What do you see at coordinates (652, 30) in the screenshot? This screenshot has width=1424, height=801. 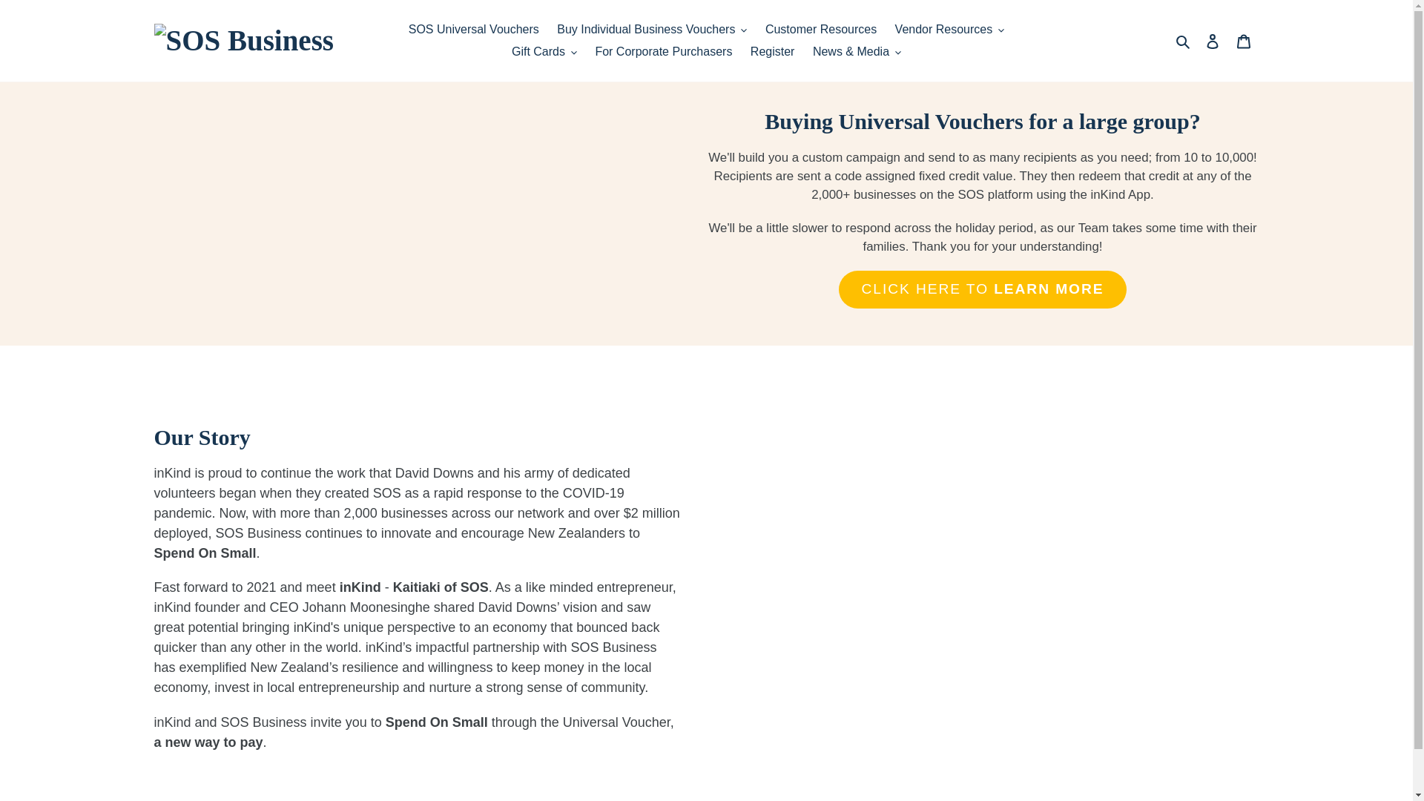 I see `Buy Individual Business Vouchers` at bounding box center [652, 30].